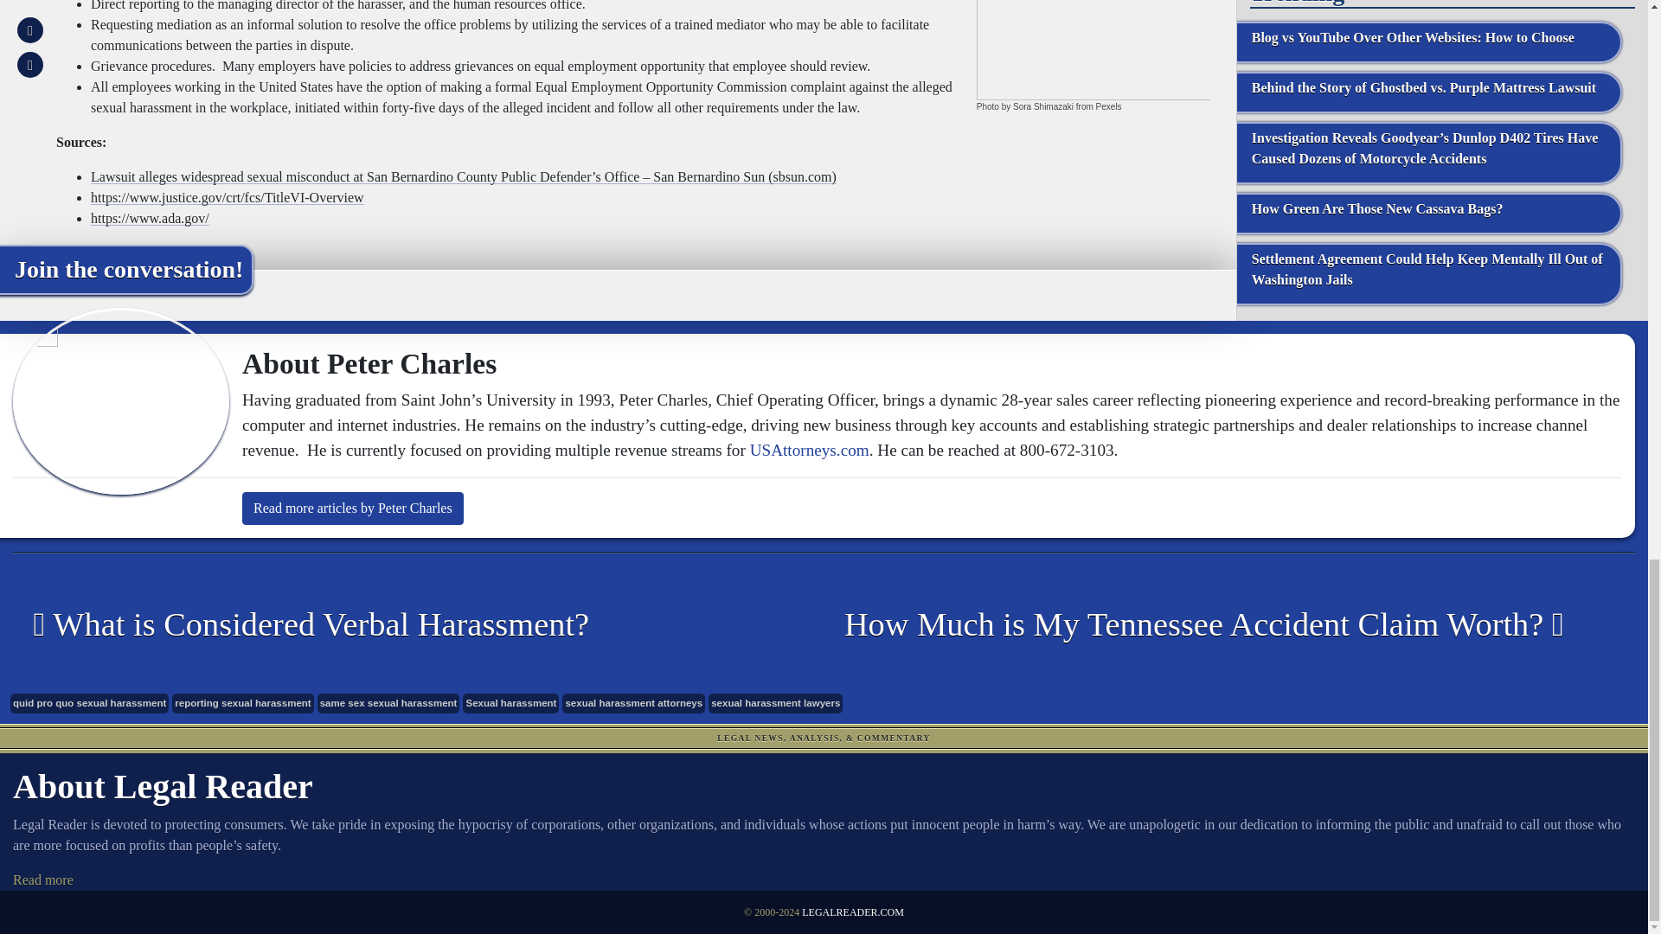  What do you see at coordinates (388, 704) in the screenshot?
I see `same sex sexual harassment` at bounding box center [388, 704].